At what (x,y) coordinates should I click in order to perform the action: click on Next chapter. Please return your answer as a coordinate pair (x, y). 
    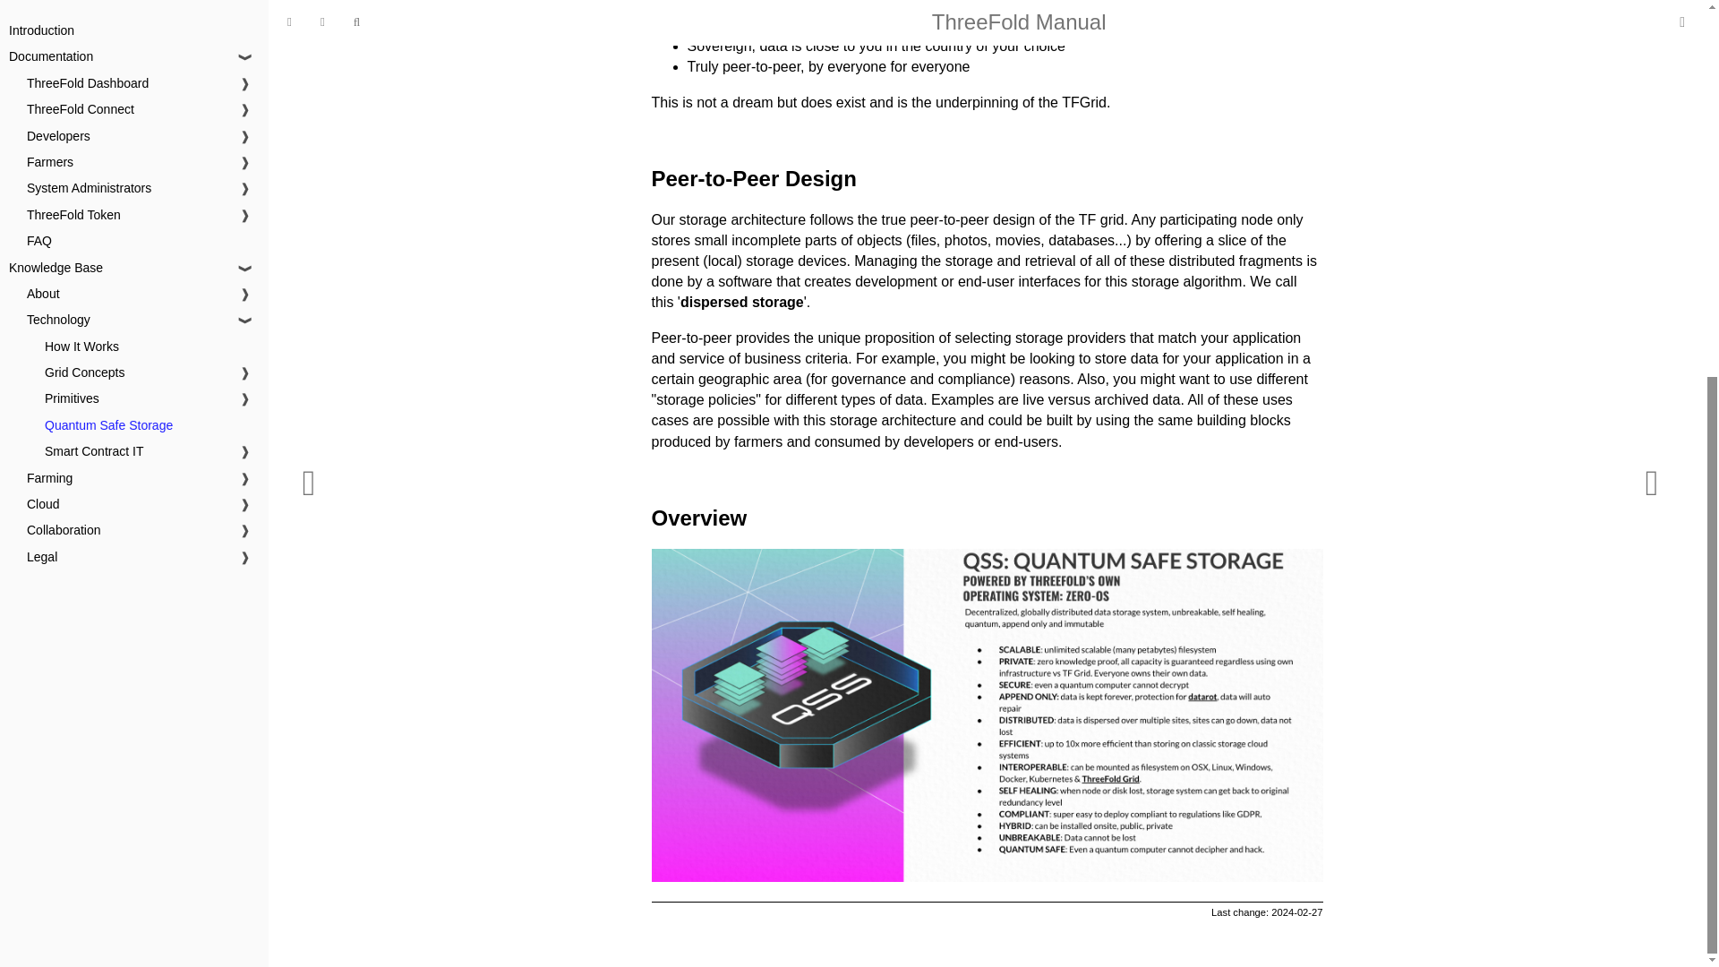
    Looking at the image, I should click on (1651, 178).